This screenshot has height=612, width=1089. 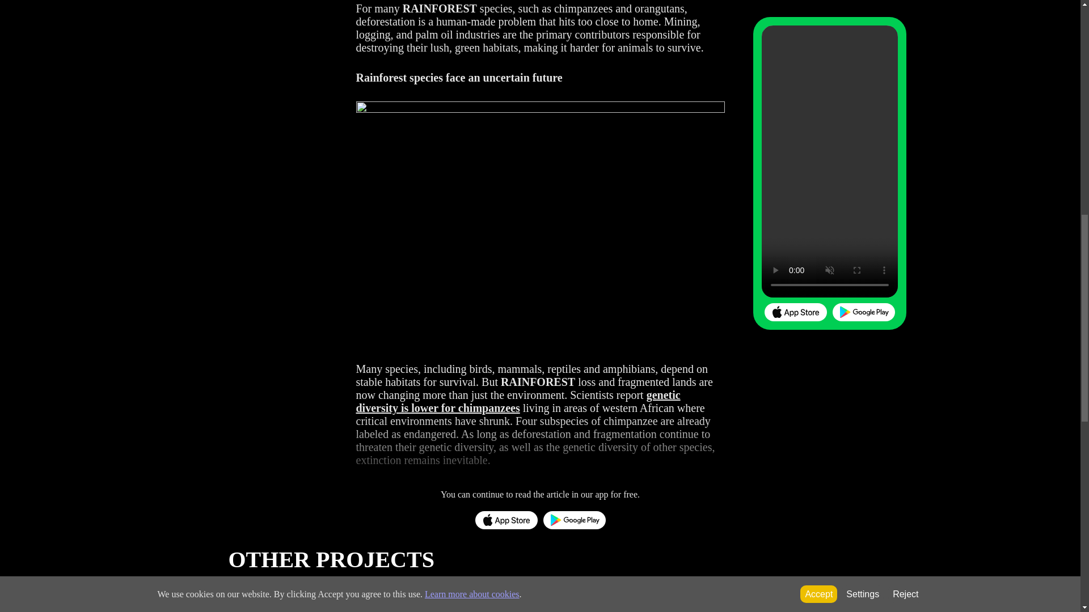 What do you see at coordinates (458, 597) in the screenshot?
I see `Parrots in Peril: Save Rainforest Birds` at bounding box center [458, 597].